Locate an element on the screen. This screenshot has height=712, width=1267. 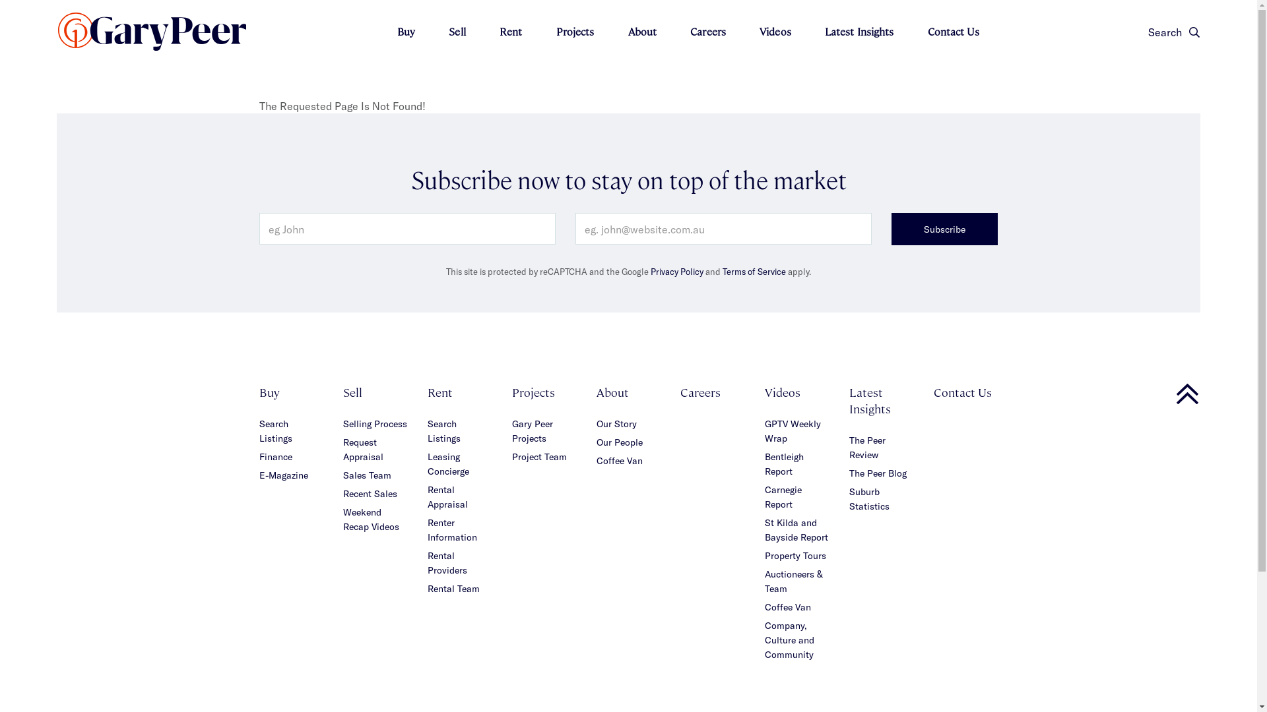
Our Story is located at coordinates (616, 423).